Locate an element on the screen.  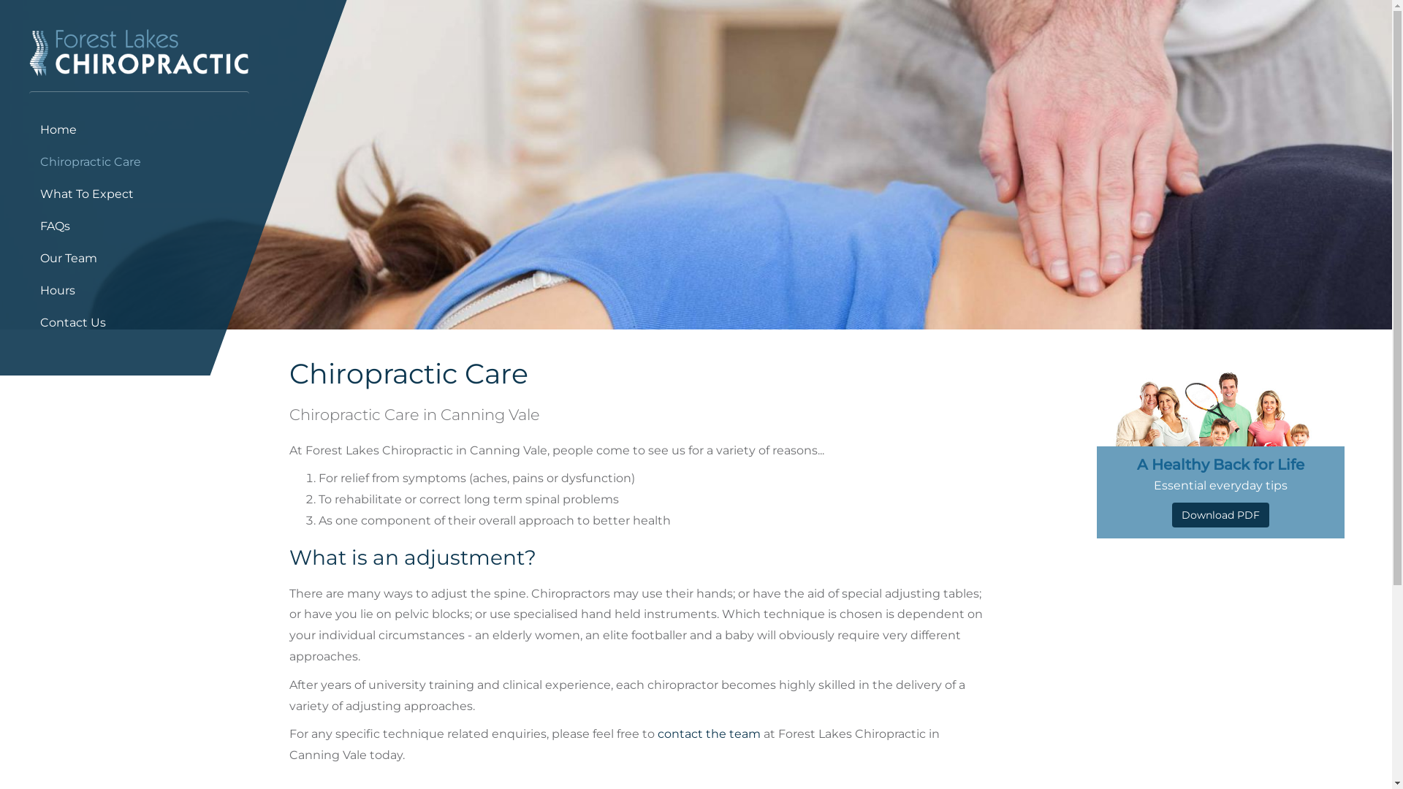
Home is located at coordinates (139, 130).